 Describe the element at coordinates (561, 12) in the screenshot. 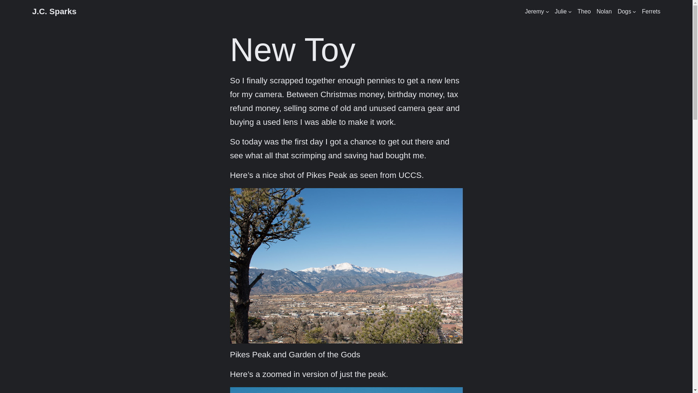

I see `Julie` at that location.